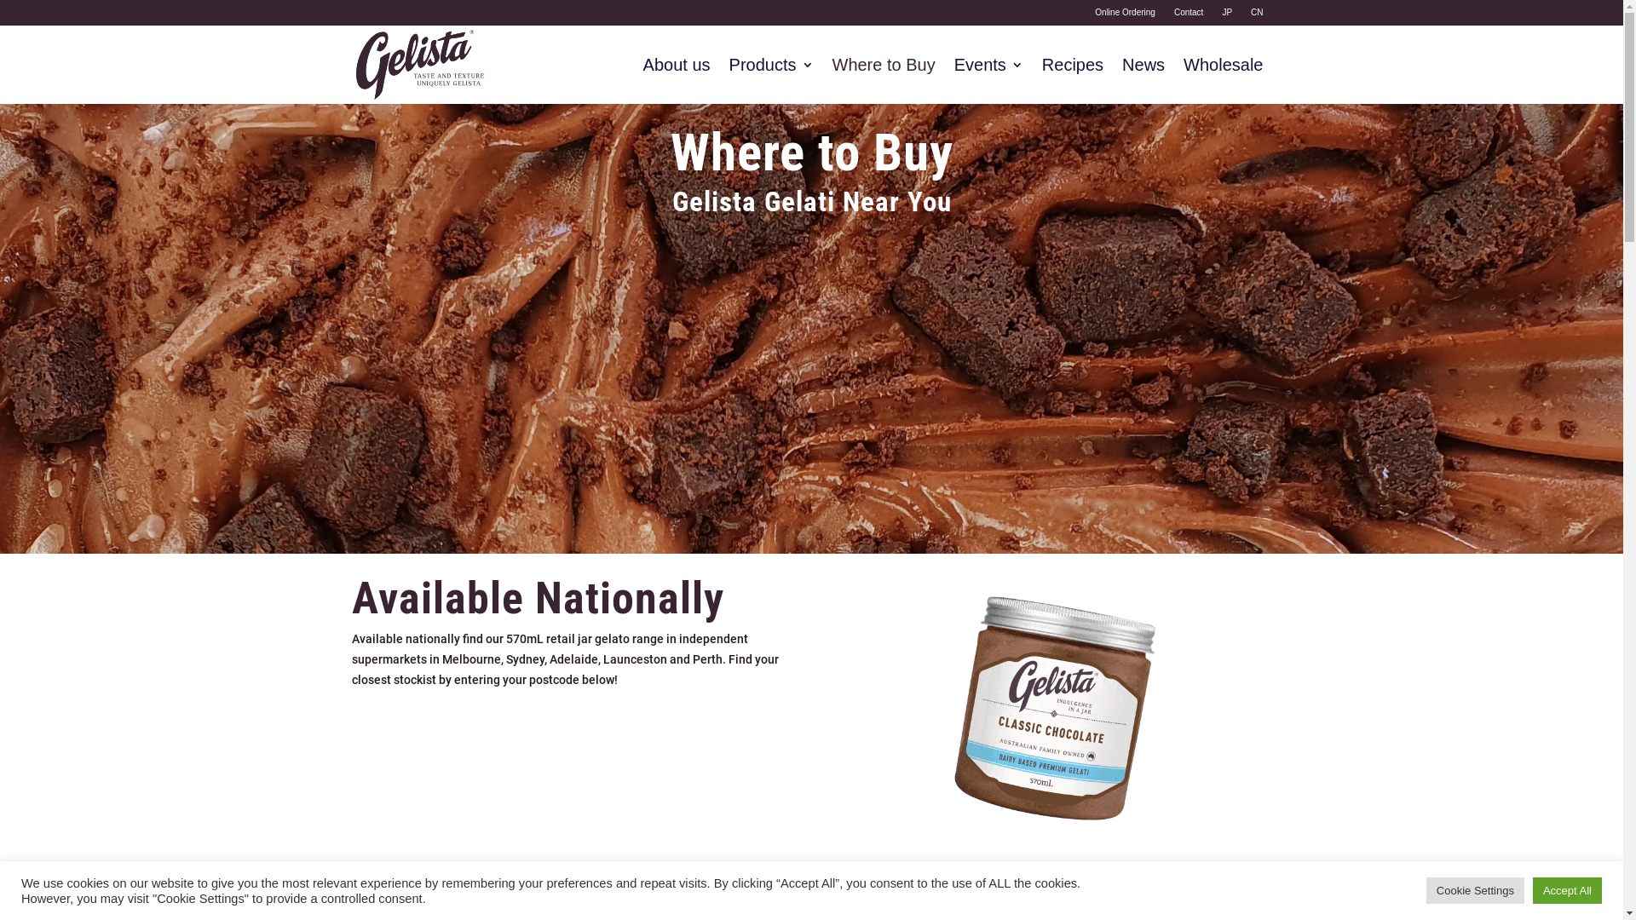 Image resolution: width=1636 pixels, height=920 pixels. Describe the element at coordinates (1143, 68) in the screenshot. I see `News` at that location.